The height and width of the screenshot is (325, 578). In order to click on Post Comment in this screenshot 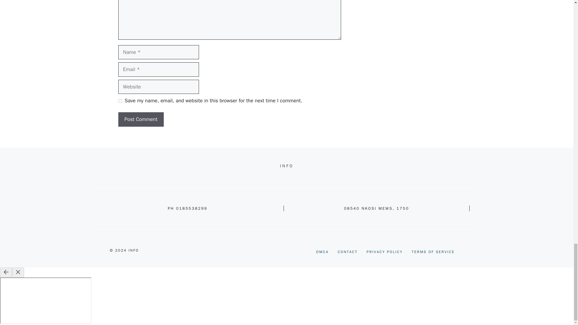, I will do `click(141, 119)`.